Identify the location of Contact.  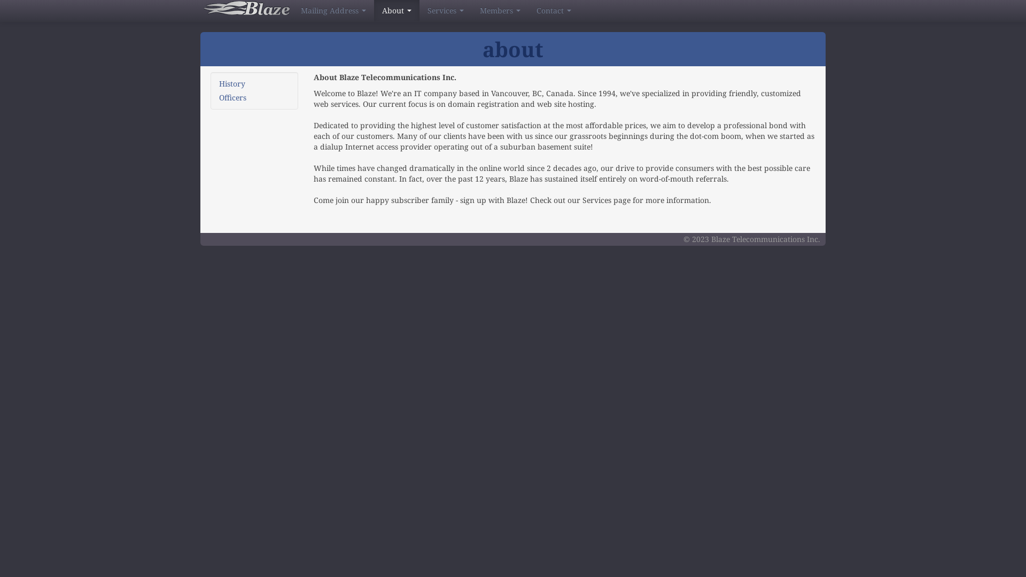
(554, 11).